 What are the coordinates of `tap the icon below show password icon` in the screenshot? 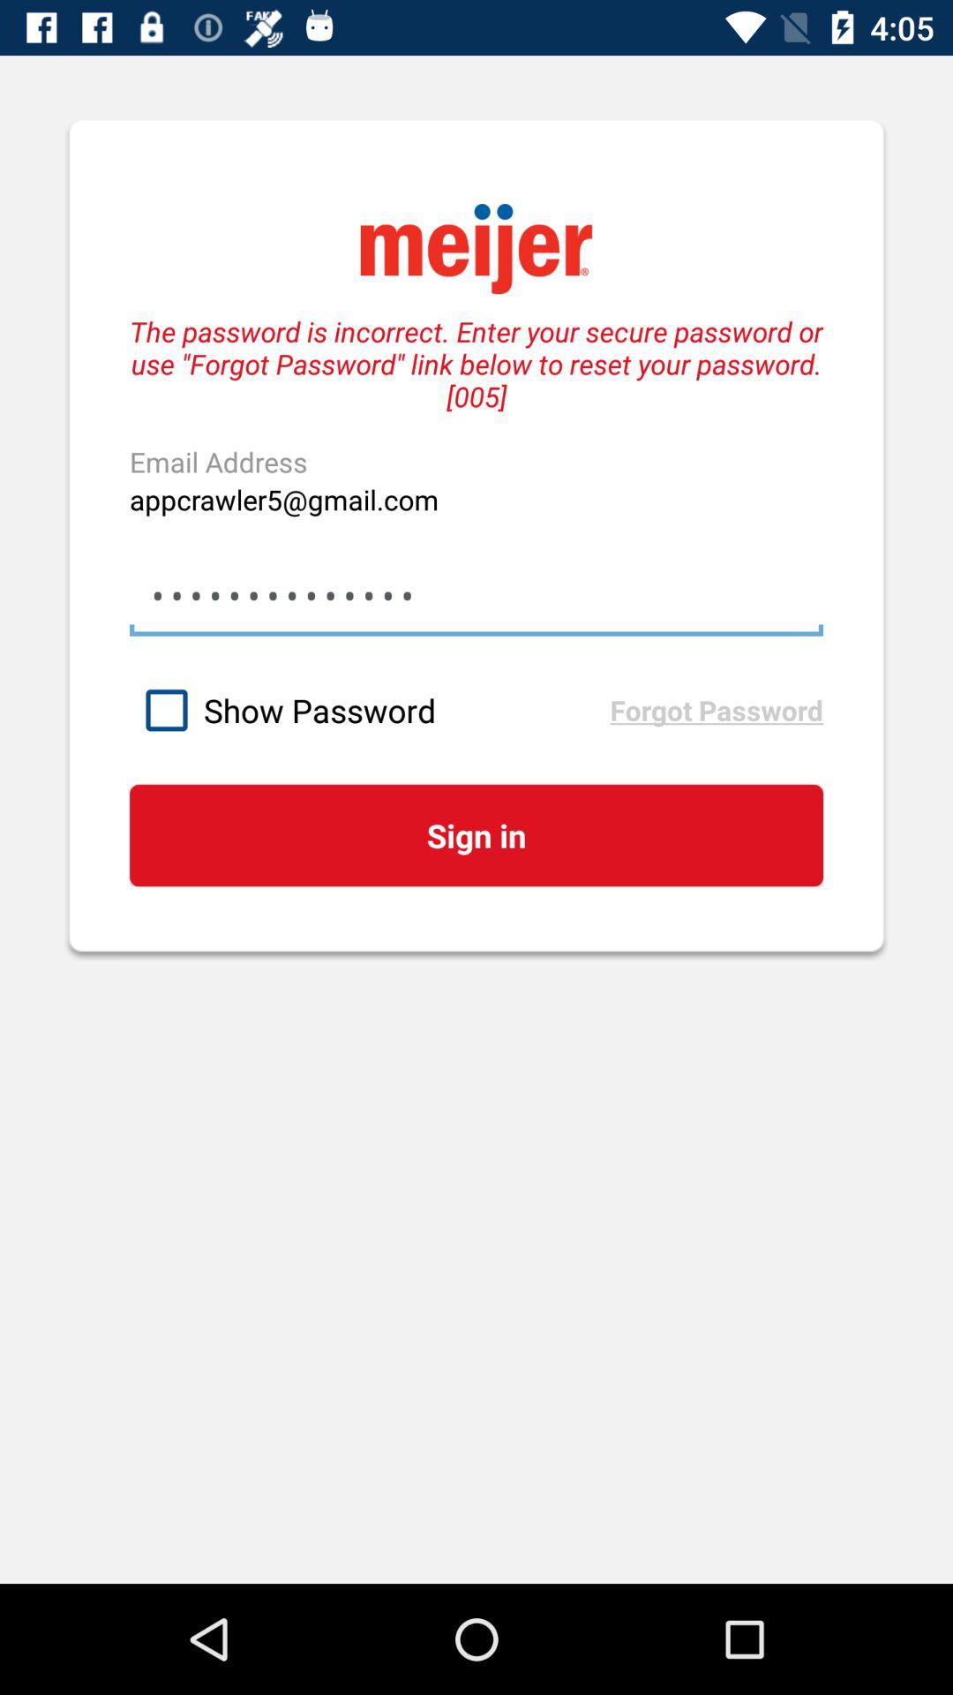 It's located at (476, 835).